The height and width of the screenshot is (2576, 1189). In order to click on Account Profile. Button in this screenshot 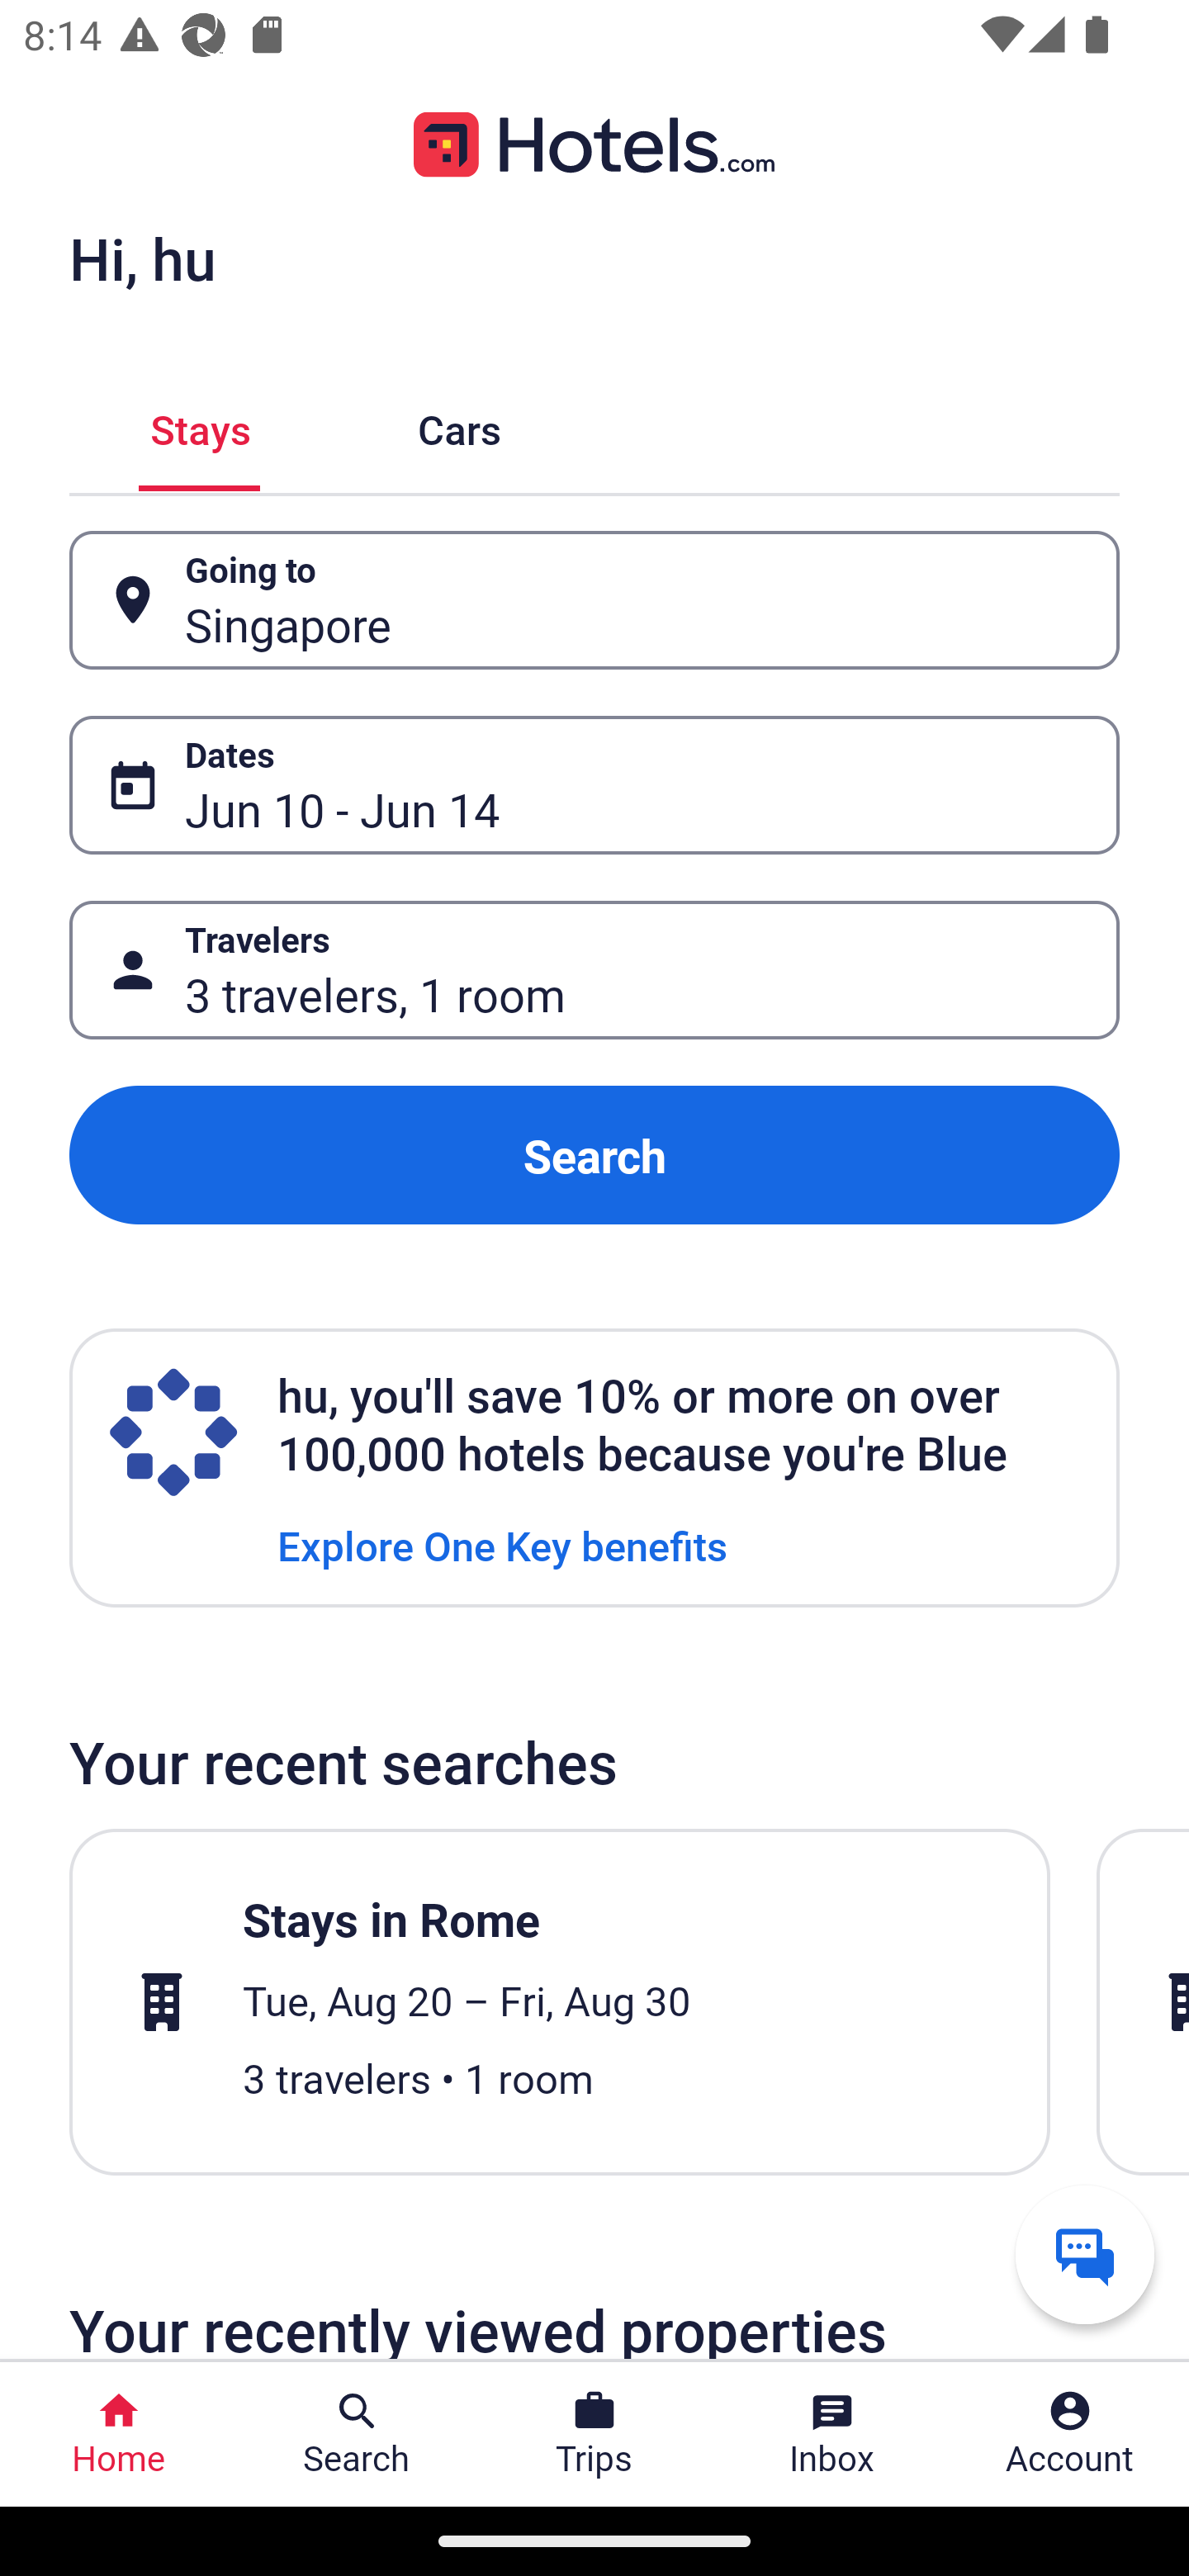, I will do `click(1070, 2434)`.